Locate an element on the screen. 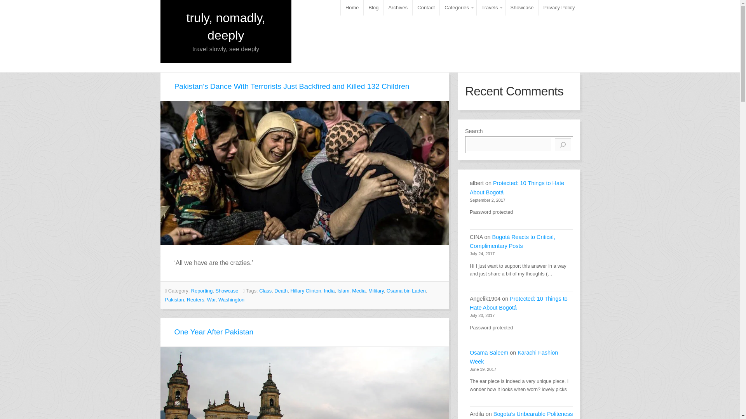 The height and width of the screenshot is (419, 746). Blog is located at coordinates (373, 8).